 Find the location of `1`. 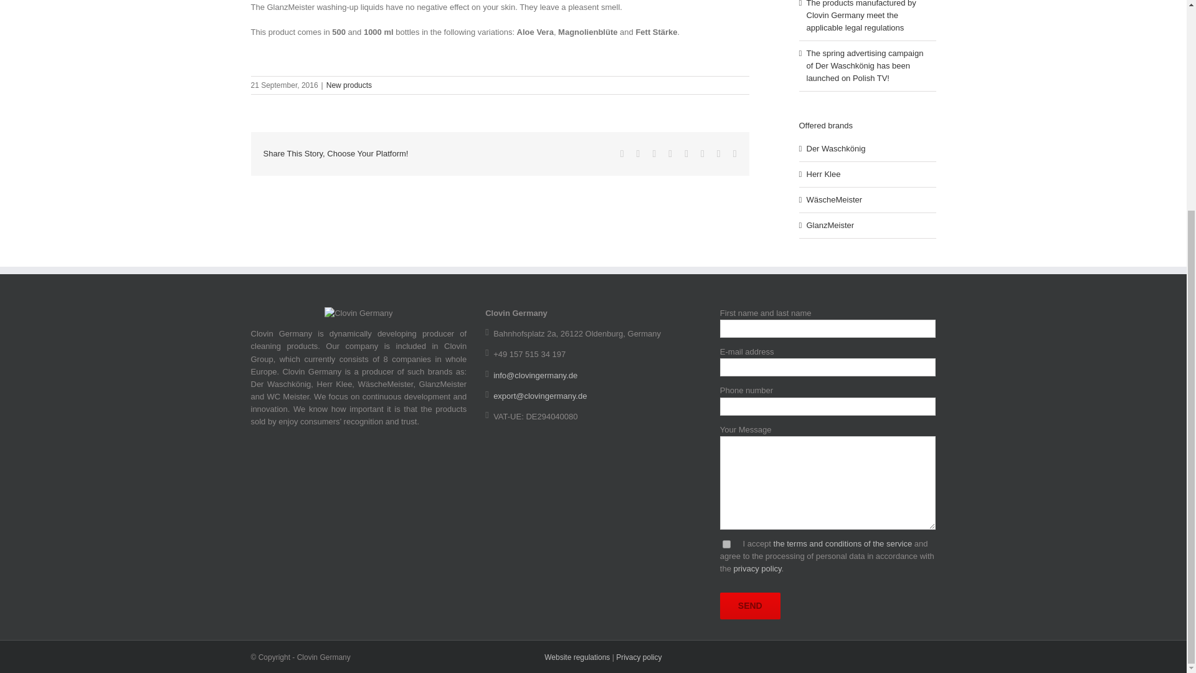

1 is located at coordinates (726, 545).